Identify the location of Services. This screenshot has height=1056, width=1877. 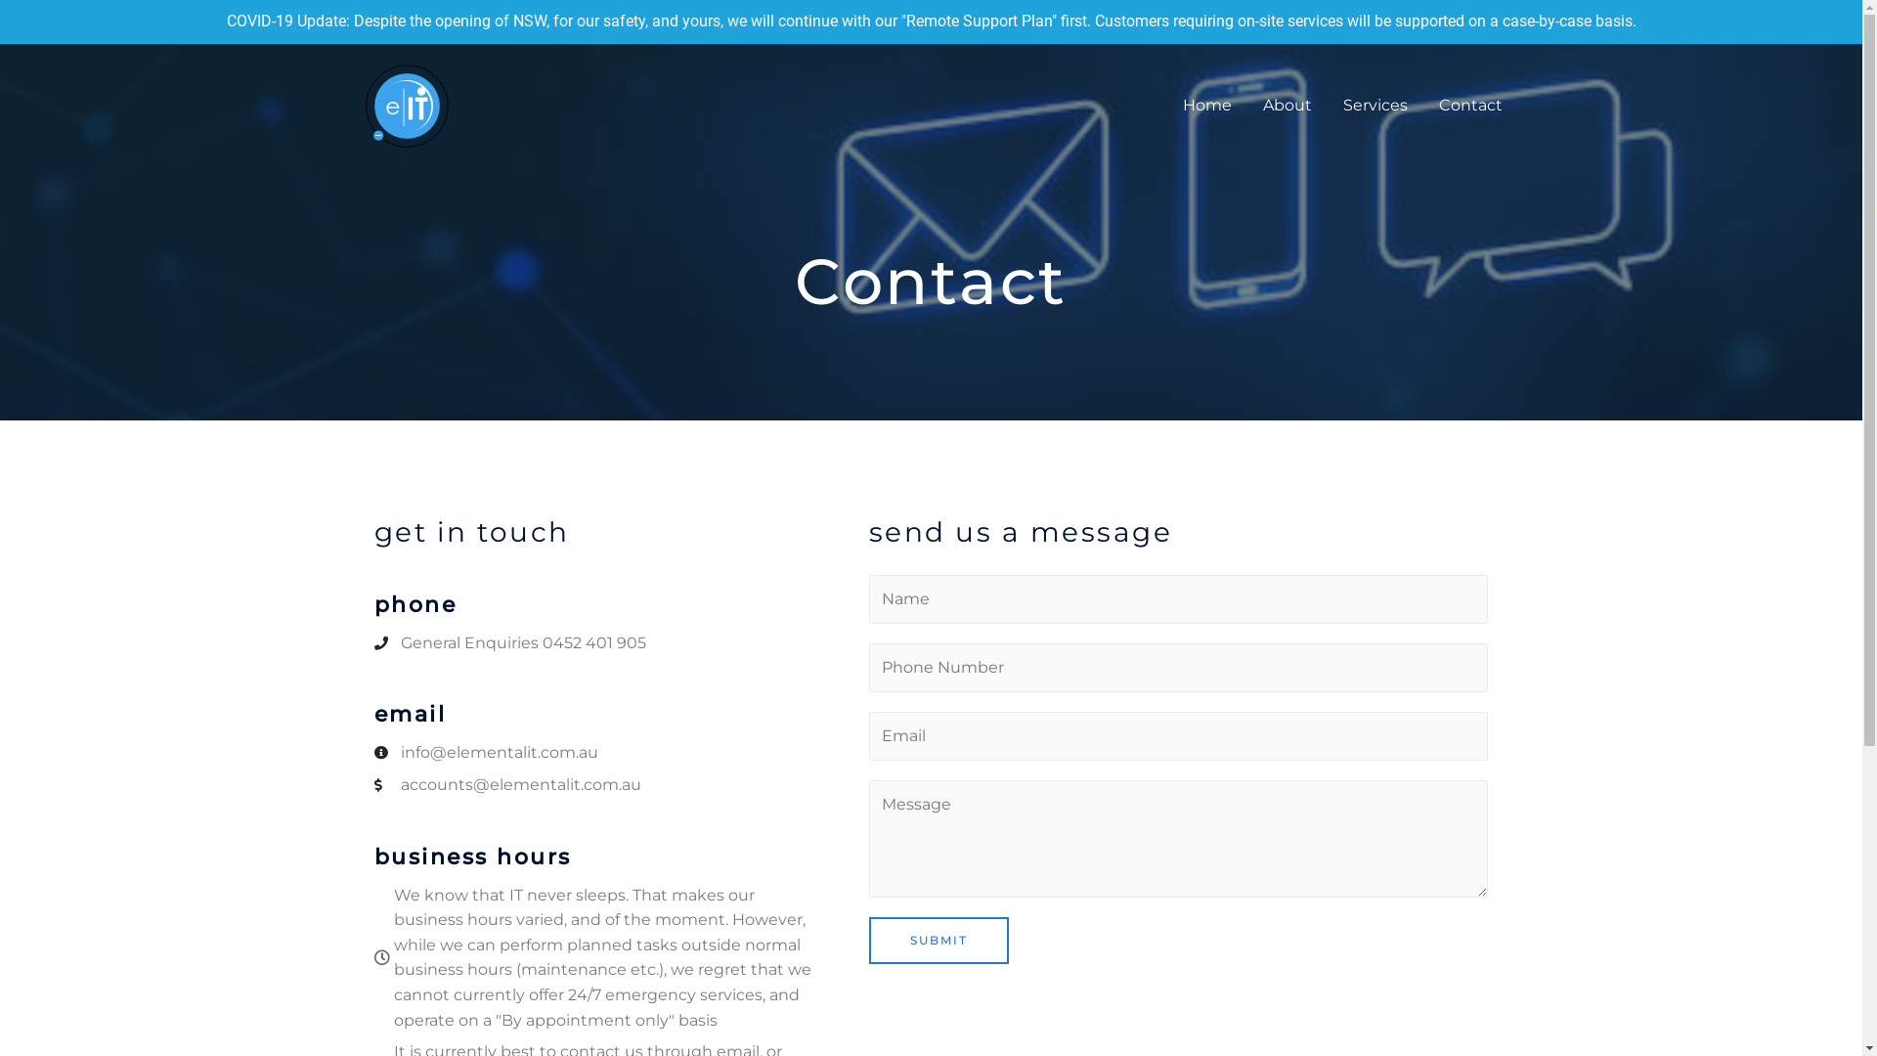
(1375, 106).